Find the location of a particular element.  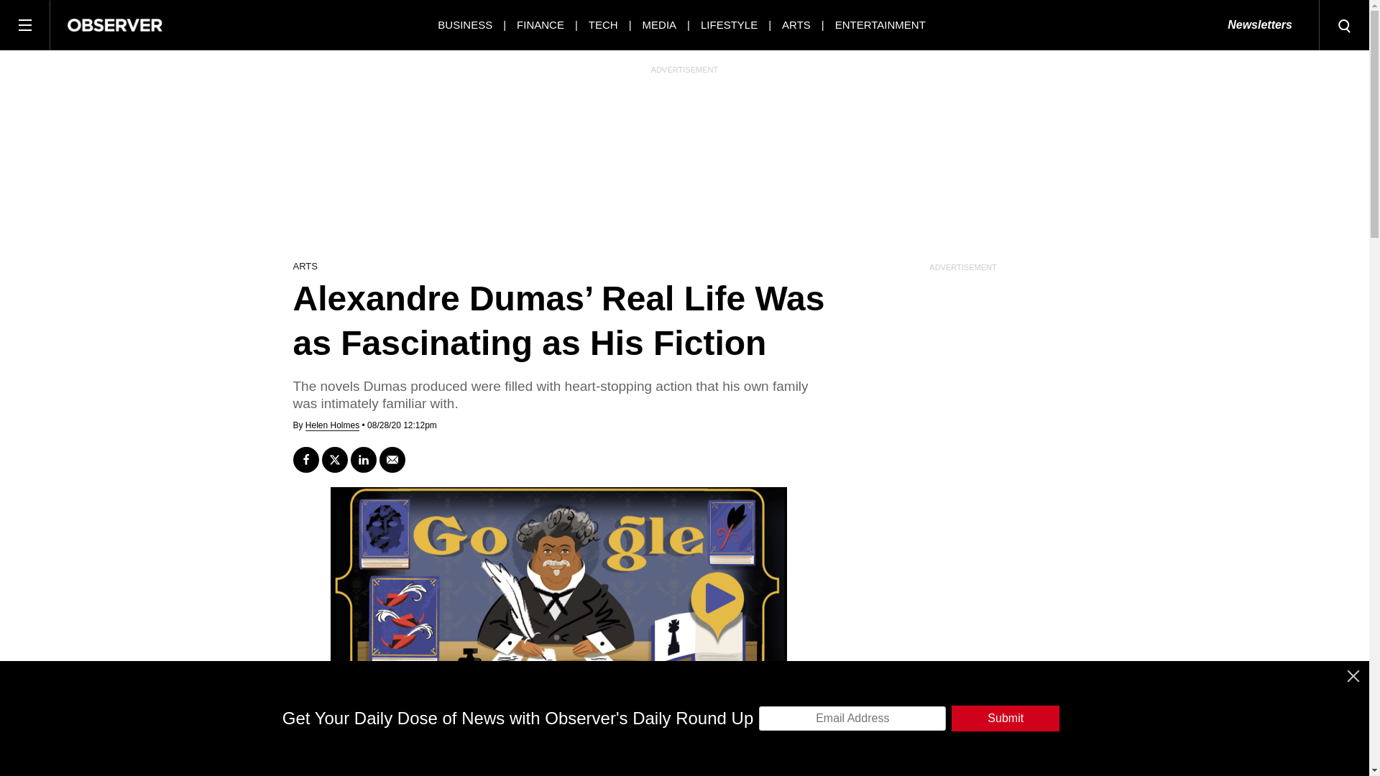

Tweet is located at coordinates (334, 460).